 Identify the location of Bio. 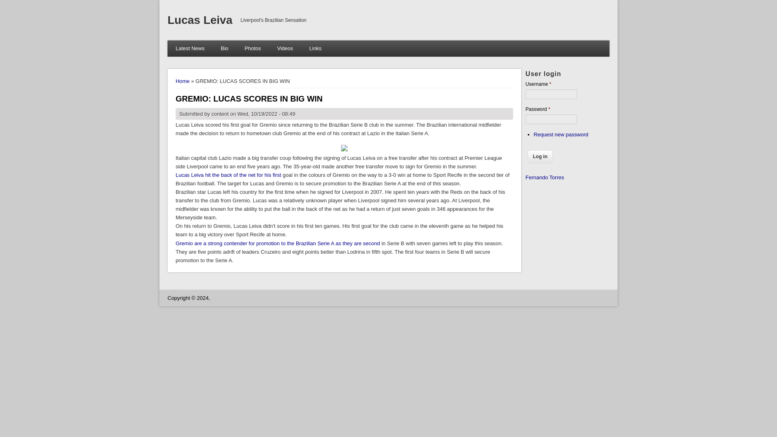
(224, 49).